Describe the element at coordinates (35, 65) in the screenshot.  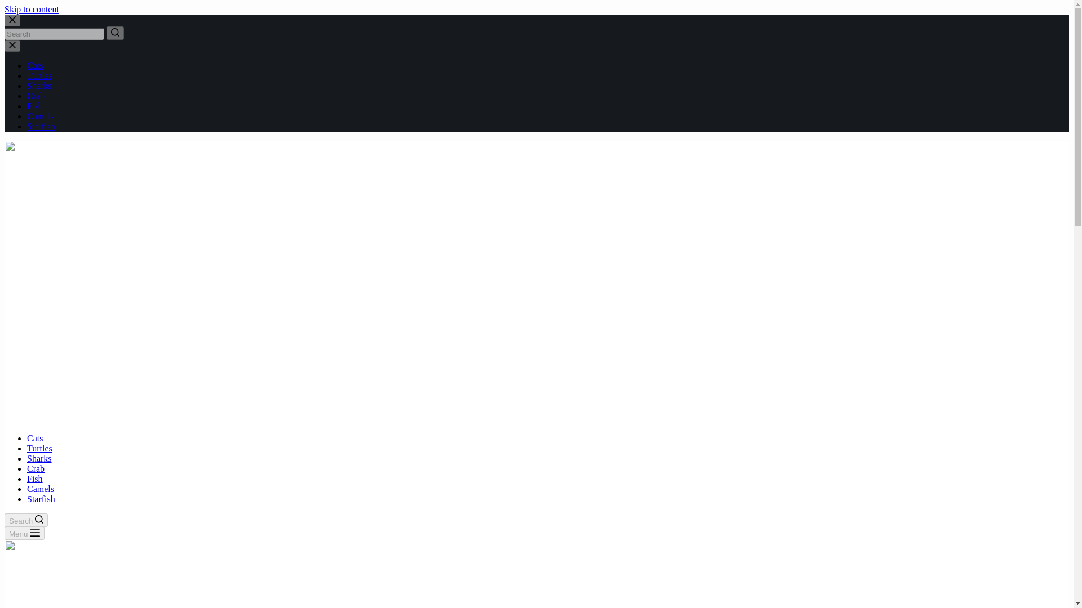
I see `Cats` at that location.